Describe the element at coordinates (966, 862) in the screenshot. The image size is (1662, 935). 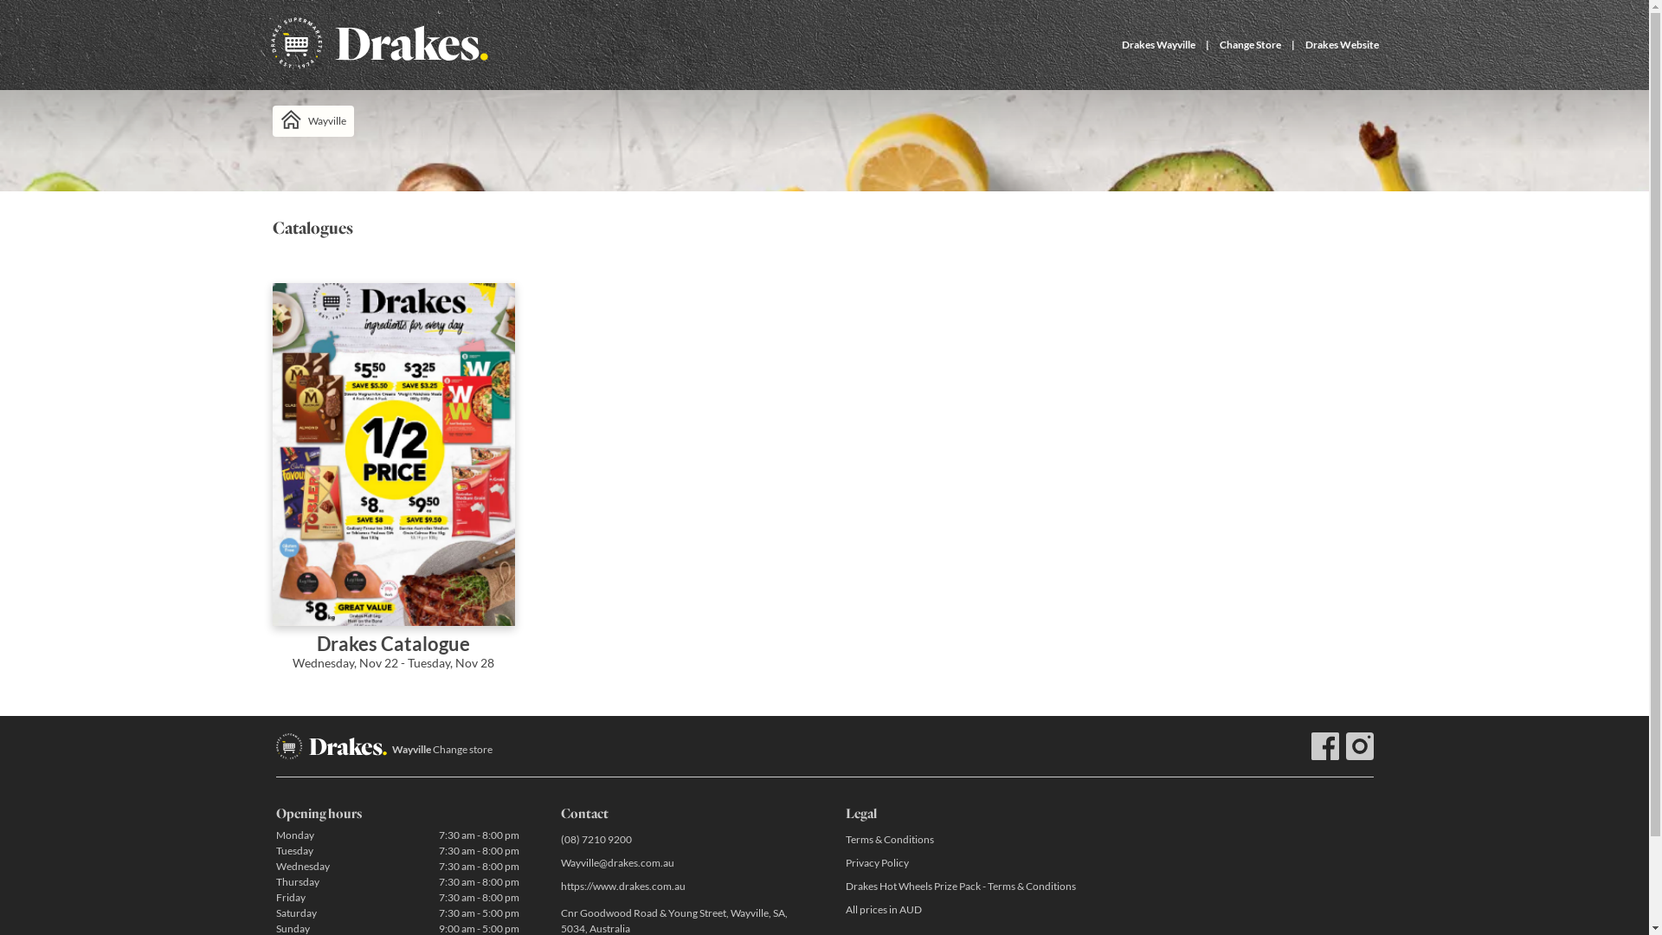
I see `Privacy Policy` at that location.